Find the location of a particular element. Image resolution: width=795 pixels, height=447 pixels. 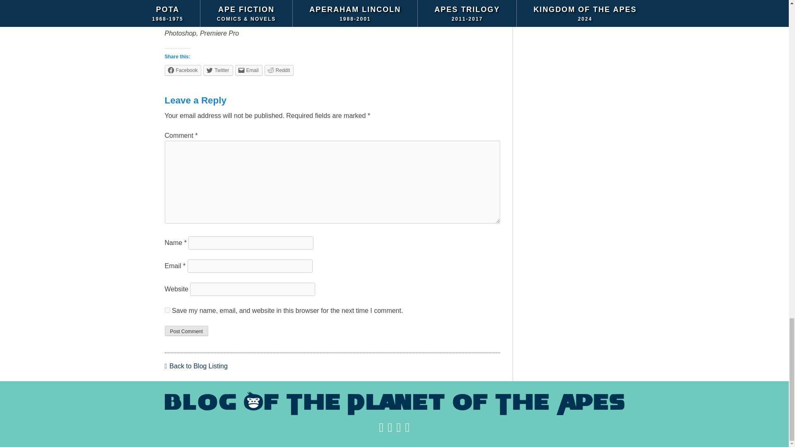

Click to share on Twitter is located at coordinates (218, 70).